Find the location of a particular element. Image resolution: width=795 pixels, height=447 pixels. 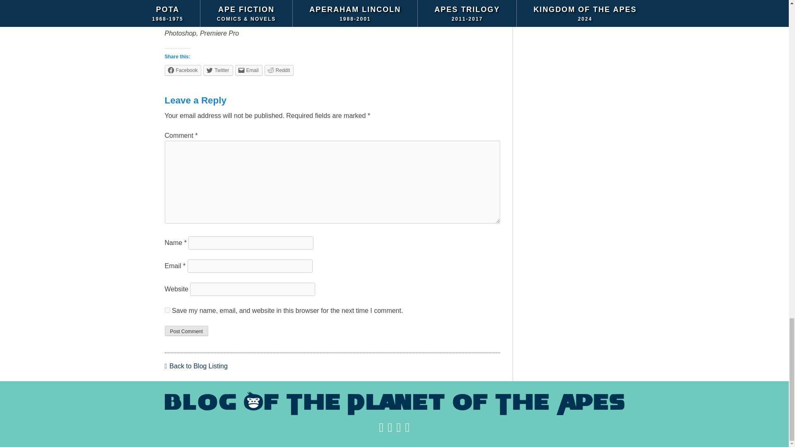

Click to share on Twitter is located at coordinates (218, 70).